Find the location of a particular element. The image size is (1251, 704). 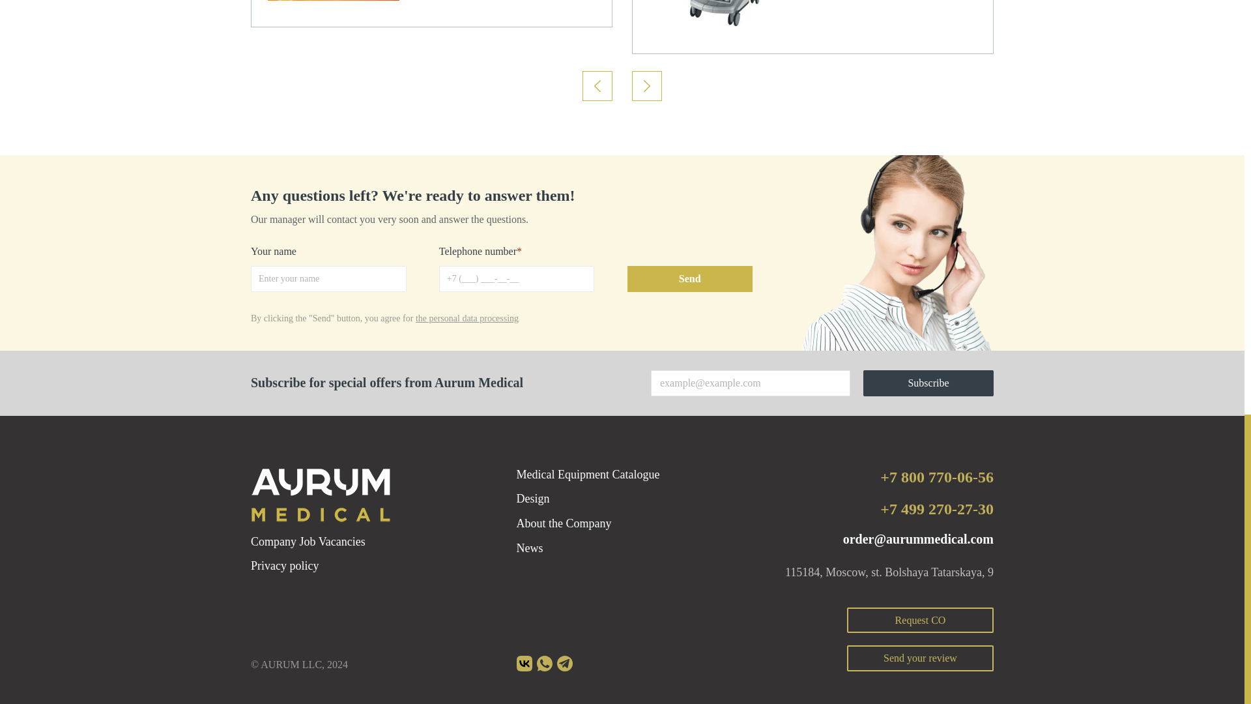

Subscribe is located at coordinates (928, 383).